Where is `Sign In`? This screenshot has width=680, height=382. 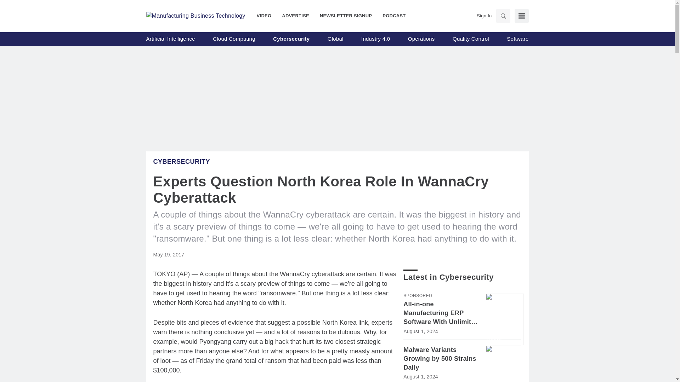
Sign In is located at coordinates (484, 16).